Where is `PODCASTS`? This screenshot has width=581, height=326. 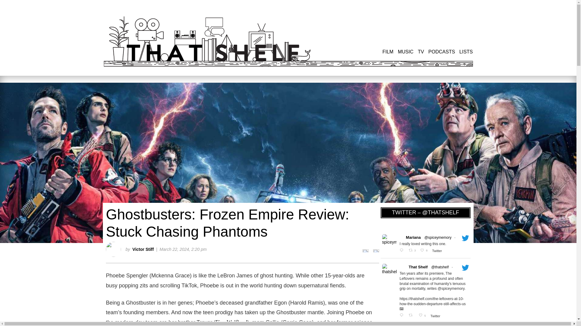 PODCASTS is located at coordinates (442, 52).